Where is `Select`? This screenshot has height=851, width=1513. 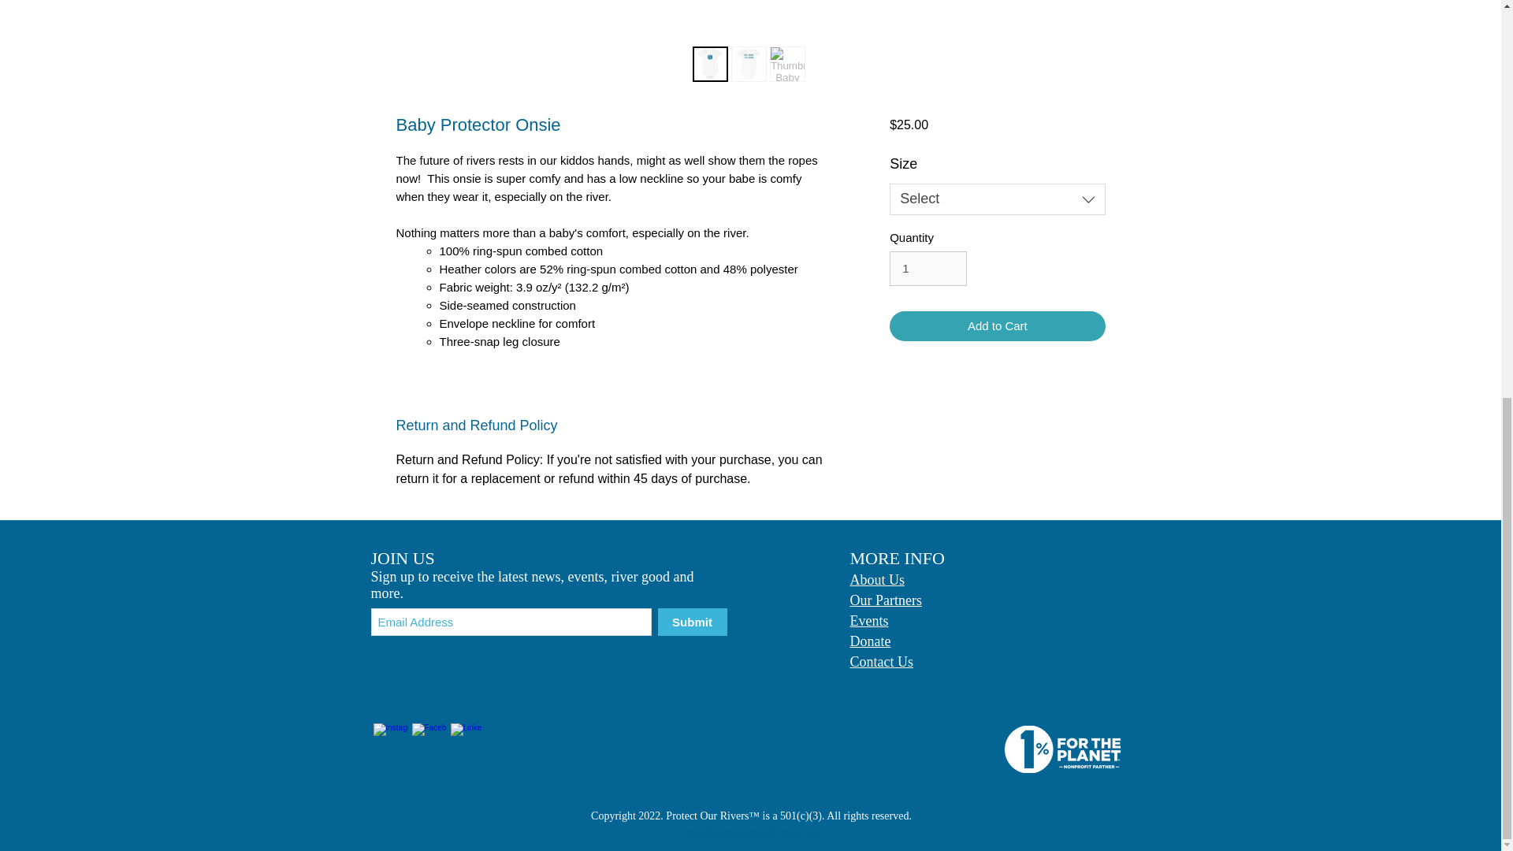 Select is located at coordinates (996, 199).